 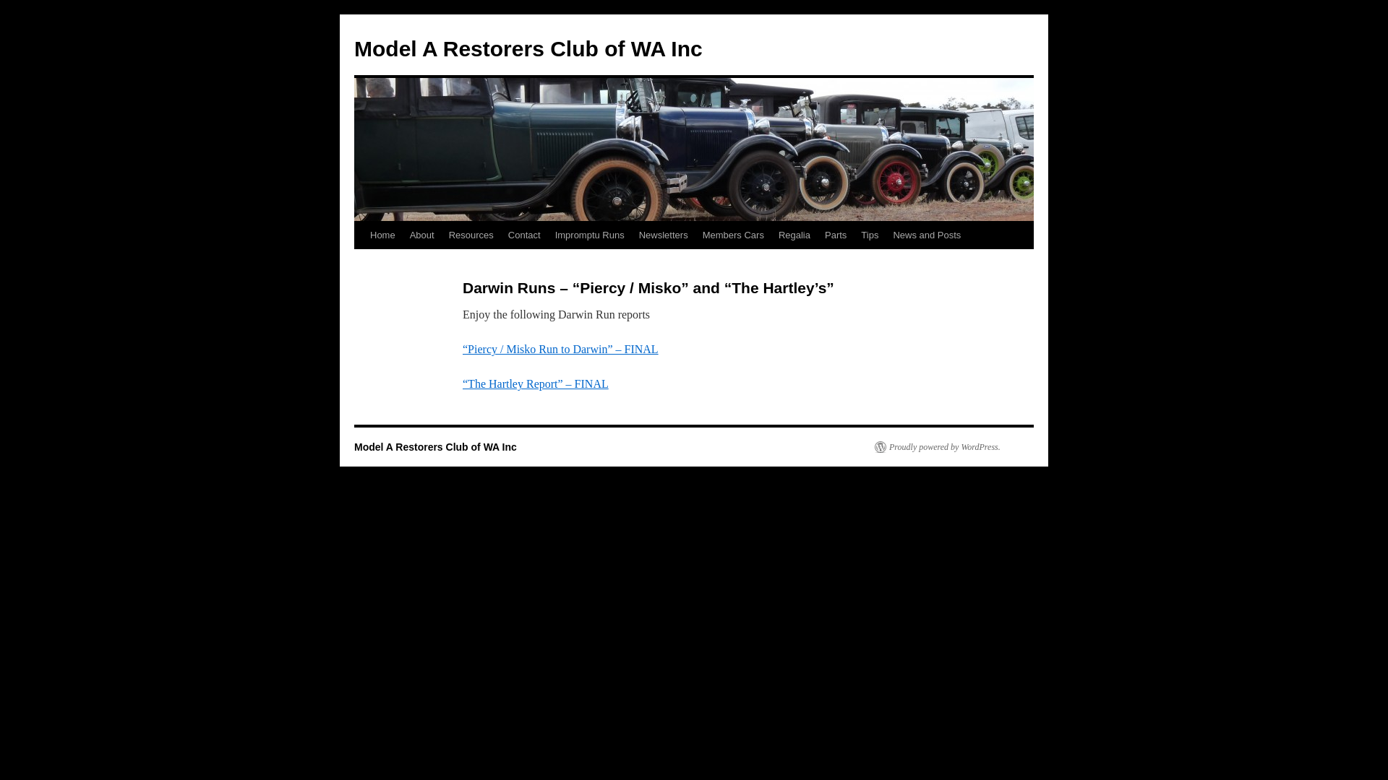 What do you see at coordinates (938, 447) in the screenshot?
I see `Proudly powered by WordPress.` at bounding box center [938, 447].